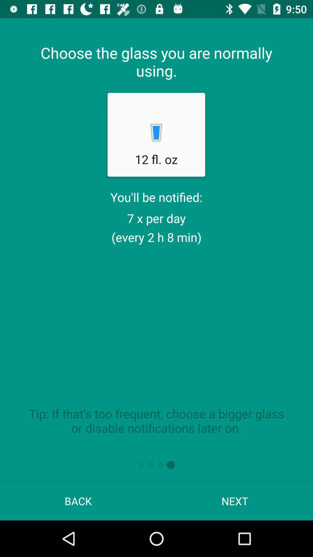 The image size is (313, 557). Describe the element at coordinates (78, 501) in the screenshot. I see `open the back app` at that location.